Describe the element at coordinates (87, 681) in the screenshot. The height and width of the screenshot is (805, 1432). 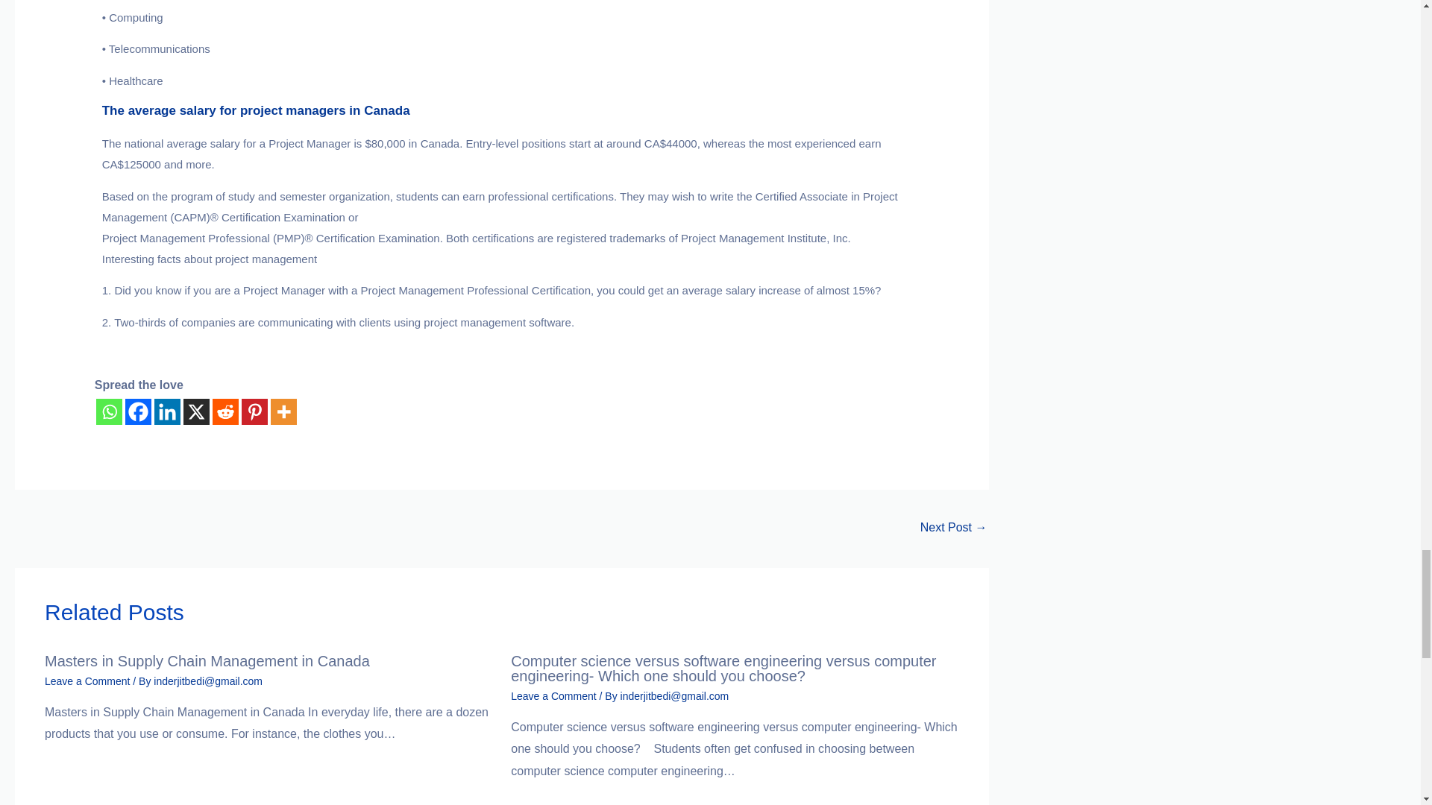
I see `Leave a Comment` at that location.